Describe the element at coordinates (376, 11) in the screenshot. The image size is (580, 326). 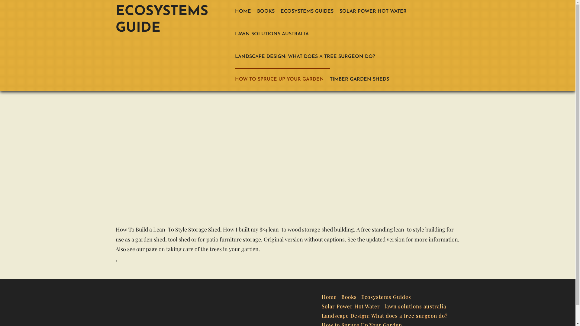
I see `SOLAR POWER HOT WATER` at that location.